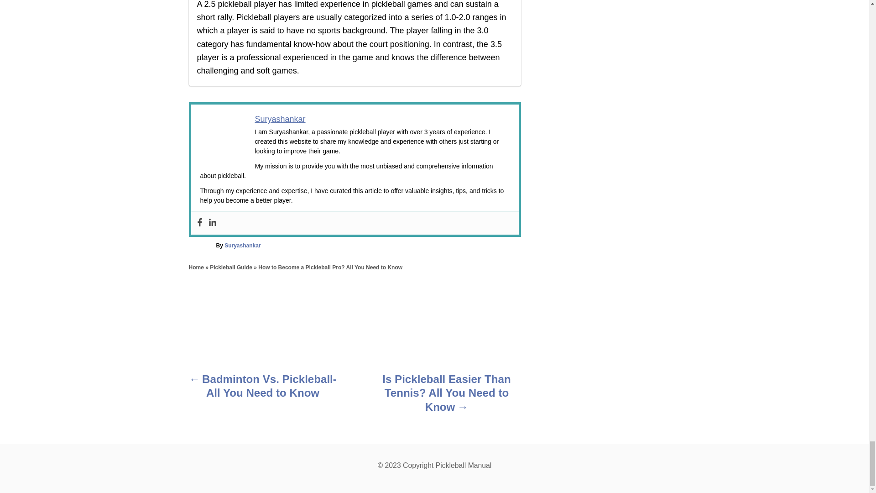 This screenshot has height=493, width=876. Describe the element at coordinates (280, 119) in the screenshot. I see `Suryashankar` at that location.